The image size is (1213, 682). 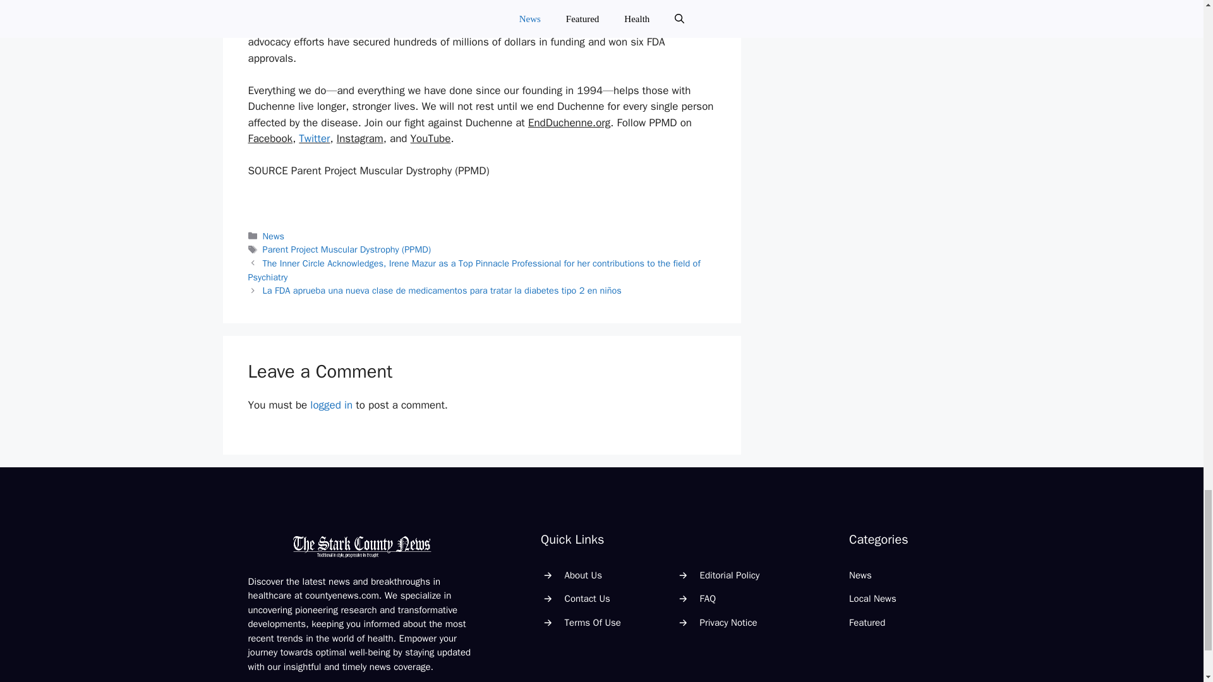 What do you see at coordinates (872, 598) in the screenshot?
I see `Local News` at bounding box center [872, 598].